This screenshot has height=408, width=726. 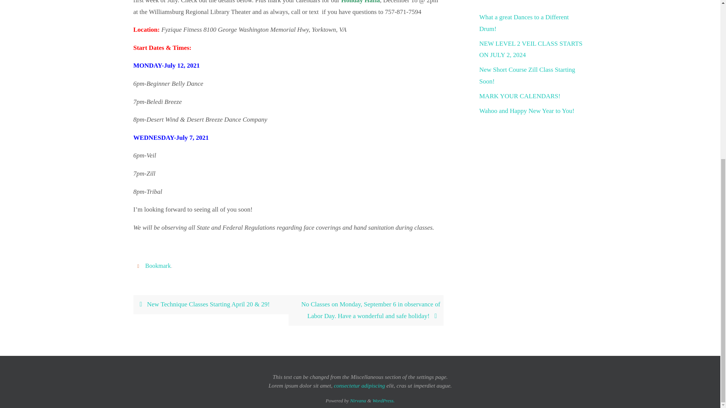 I want to click on MARK YOUR CALENDARS!, so click(x=520, y=96).